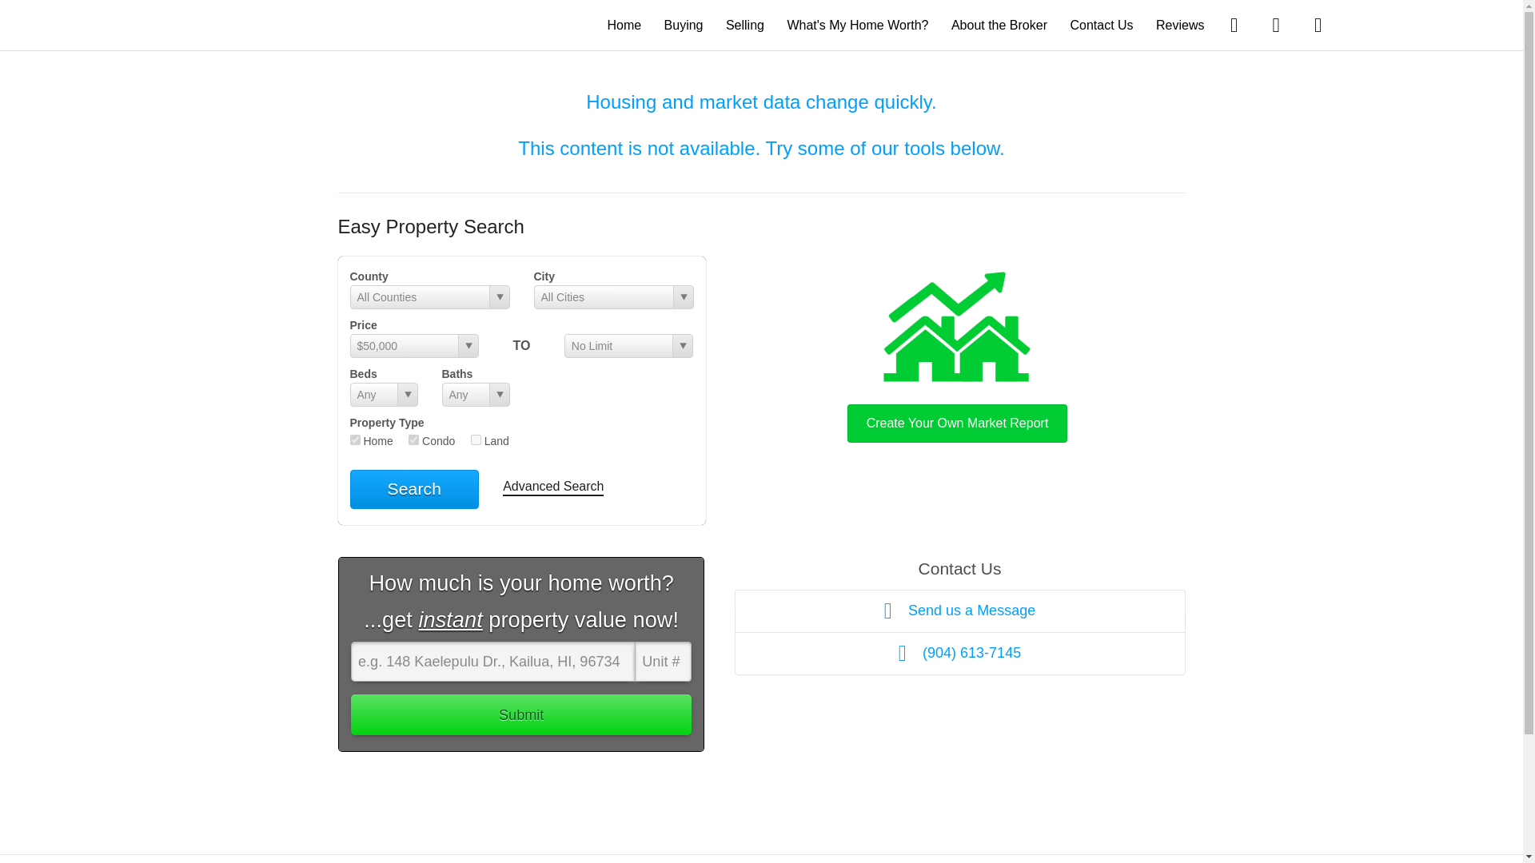 This screenshot has height=863, width=1535. What do you see at coordinates (957, 353) in the screenshot?
I see `Create Your Own Market Report` at bounding box center [957, 353].